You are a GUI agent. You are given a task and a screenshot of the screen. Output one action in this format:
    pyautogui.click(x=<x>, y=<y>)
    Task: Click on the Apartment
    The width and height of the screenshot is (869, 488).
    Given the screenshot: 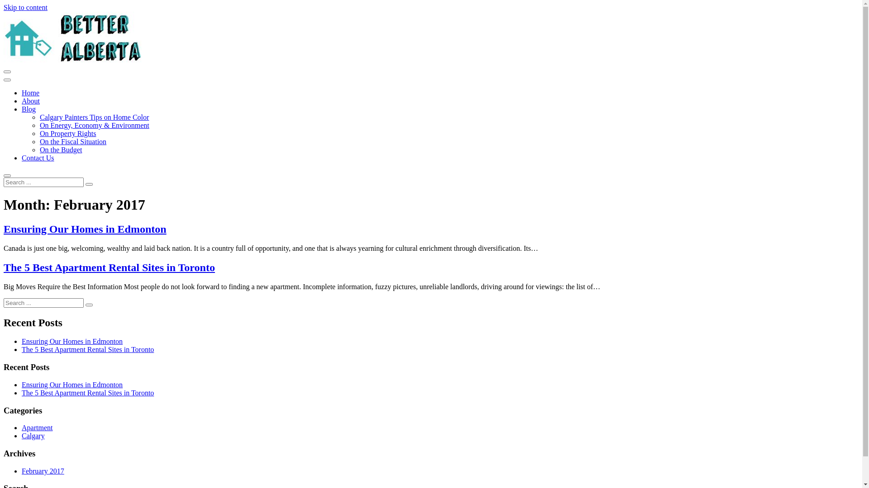 What is the action you would take?
    pyautogui.click(x=37, y=427)
    